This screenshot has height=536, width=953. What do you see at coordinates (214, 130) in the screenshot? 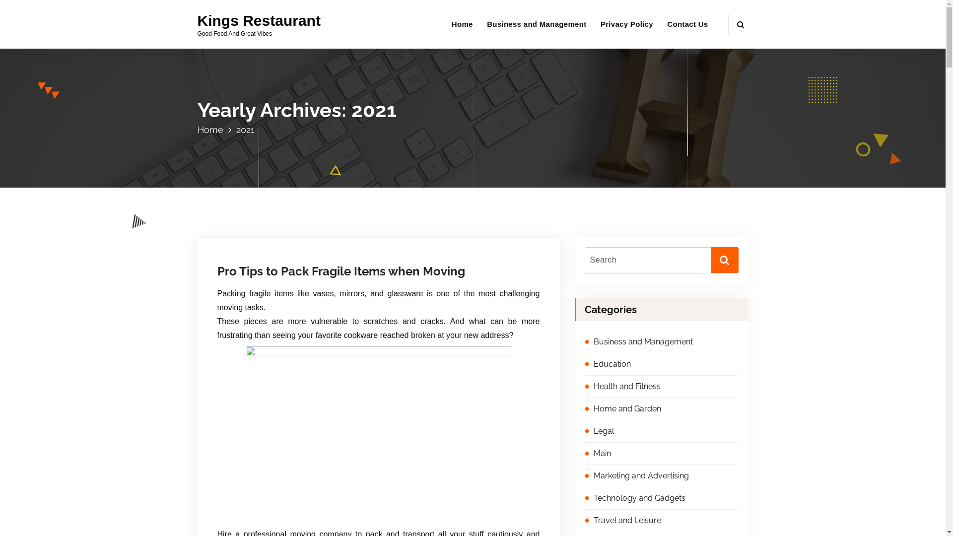
I see `Home` at bounding box center [214, 130].